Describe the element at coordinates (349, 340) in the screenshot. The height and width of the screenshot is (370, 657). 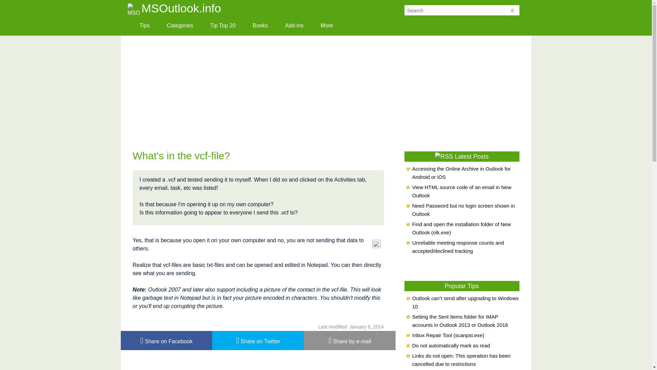
I see `Share by e-mail` at that location.